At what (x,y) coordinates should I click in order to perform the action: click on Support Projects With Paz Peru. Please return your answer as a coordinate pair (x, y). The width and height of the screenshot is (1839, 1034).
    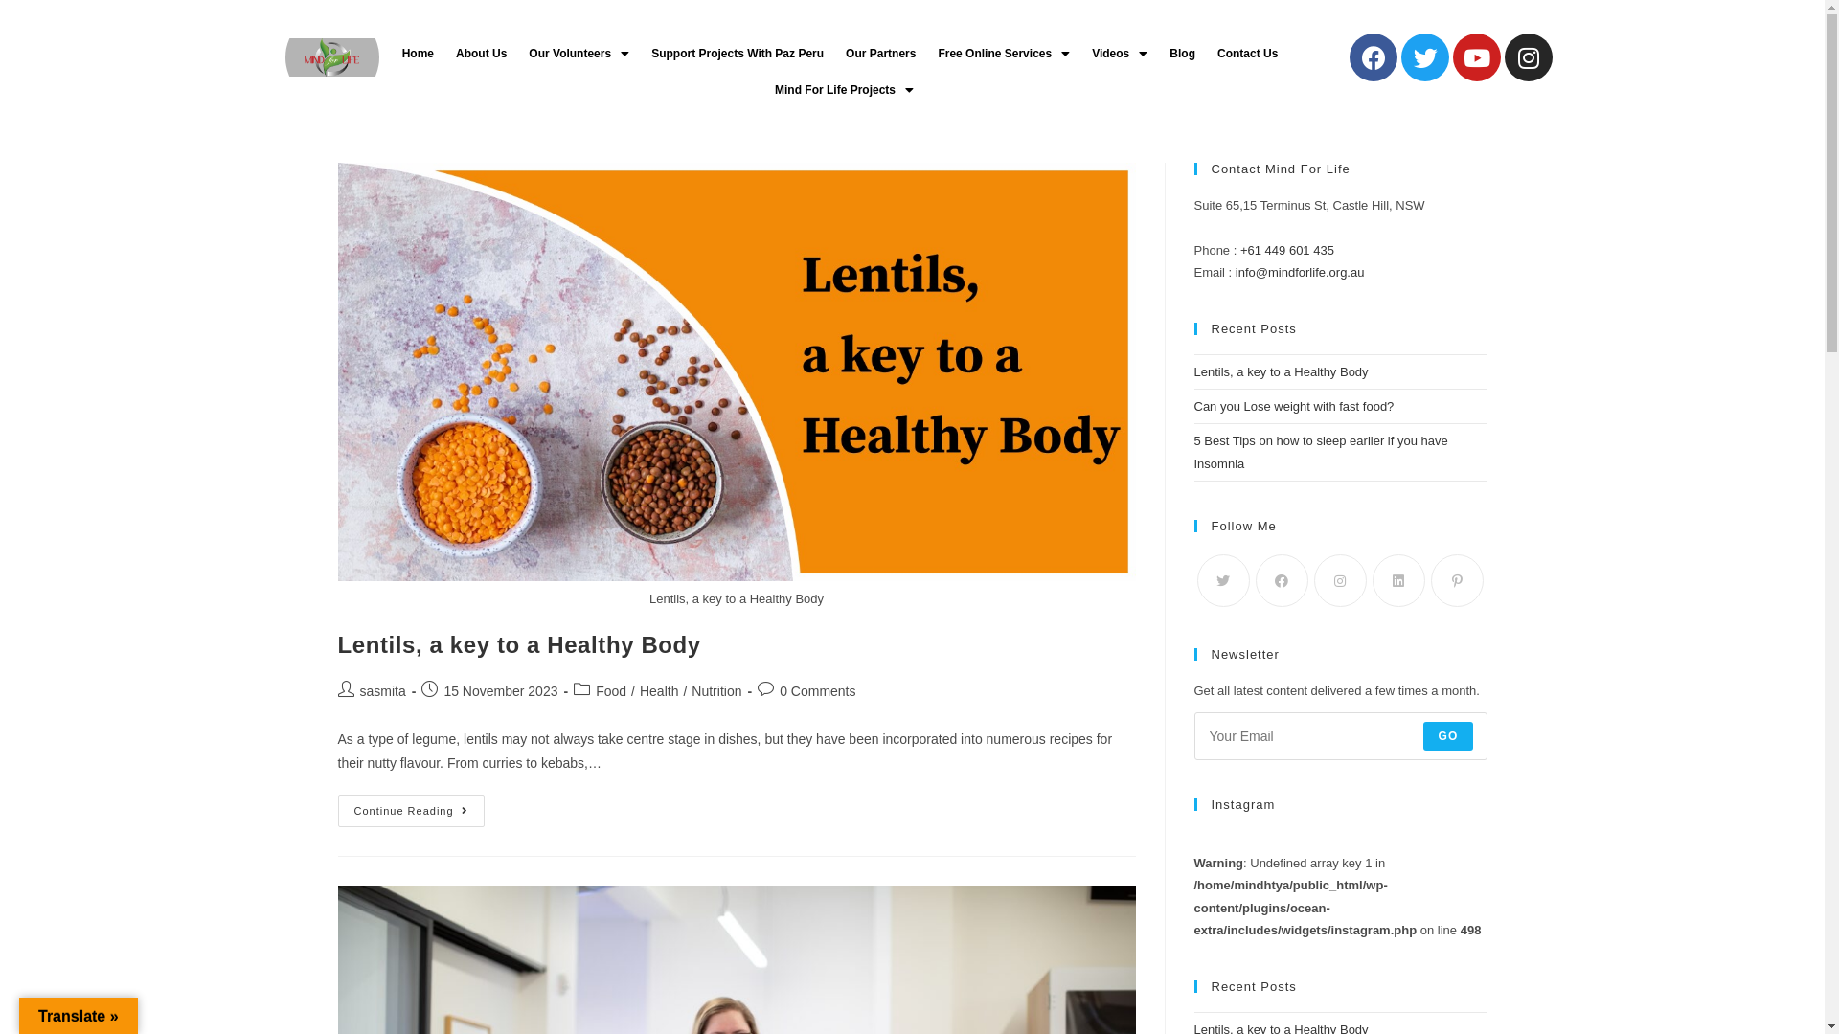
    Looking at the image, I should click on (738, 54).